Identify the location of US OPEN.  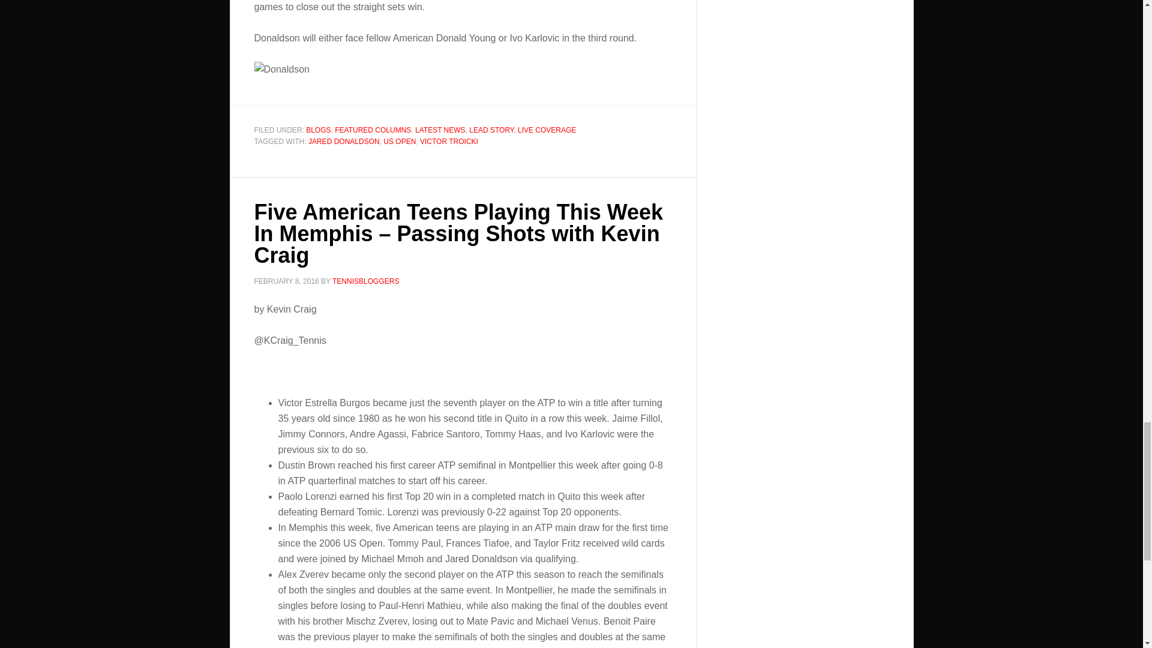
(400, 142).